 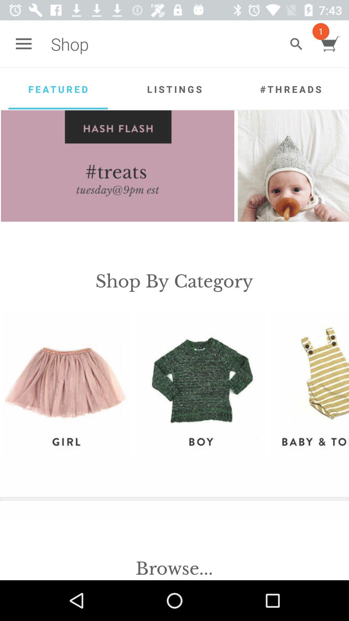 I want to click on search, so click(x=296, y=44).